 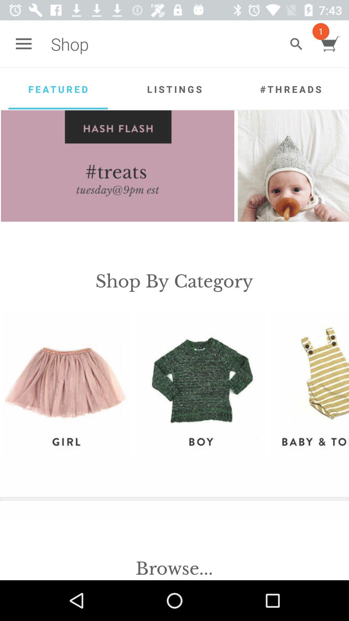 I want to click on search, so click(x=296, y=44).